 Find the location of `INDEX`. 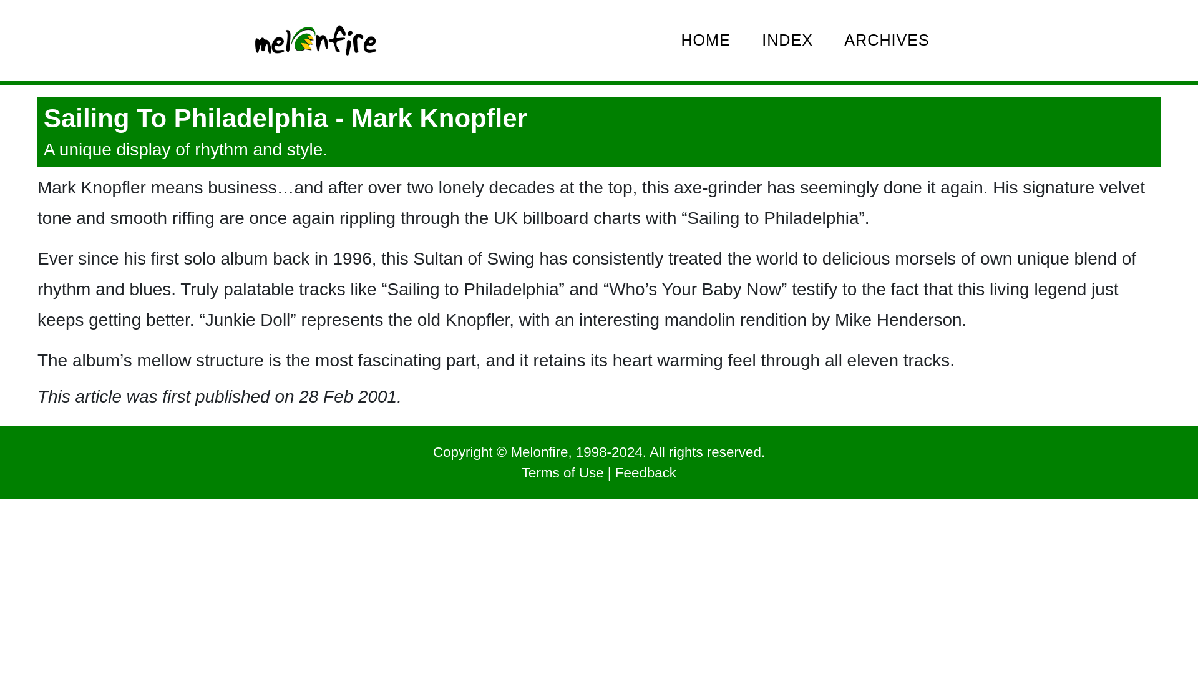

INDEX is located at coordinates (787, 40).